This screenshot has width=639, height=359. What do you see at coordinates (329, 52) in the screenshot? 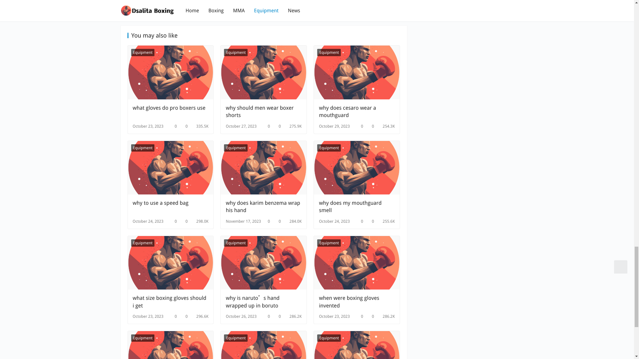
I see `Equipment` at bounding box center [329, 52].